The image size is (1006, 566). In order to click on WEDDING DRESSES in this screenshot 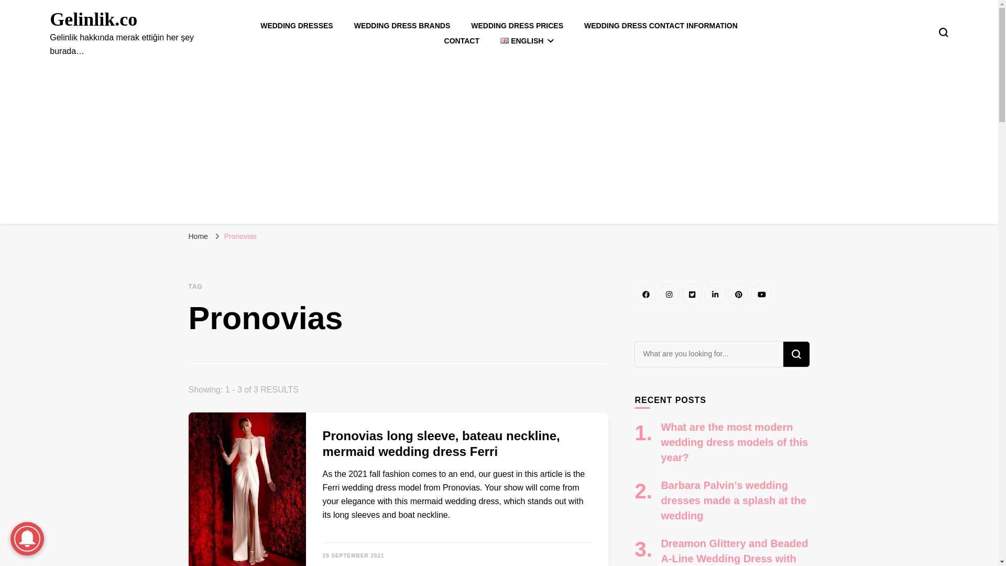, I will do `click(297, 26)`.